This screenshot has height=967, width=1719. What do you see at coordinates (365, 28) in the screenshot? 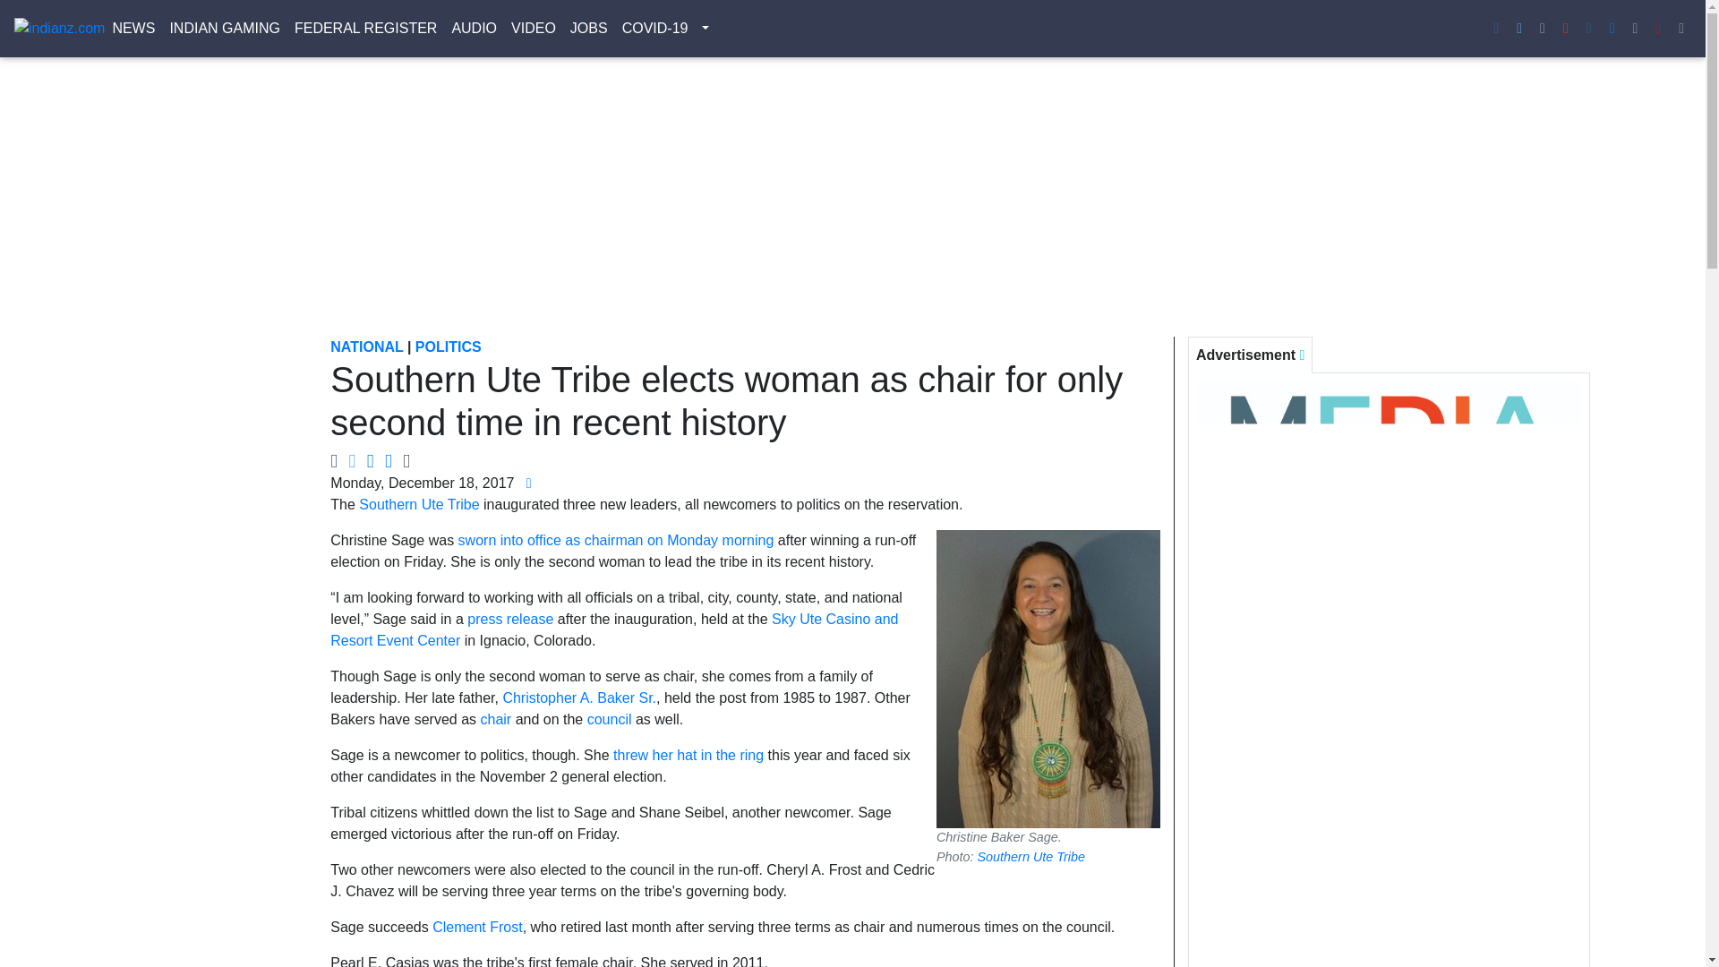
I see `Federal Register` at bounding box center [365, 28].